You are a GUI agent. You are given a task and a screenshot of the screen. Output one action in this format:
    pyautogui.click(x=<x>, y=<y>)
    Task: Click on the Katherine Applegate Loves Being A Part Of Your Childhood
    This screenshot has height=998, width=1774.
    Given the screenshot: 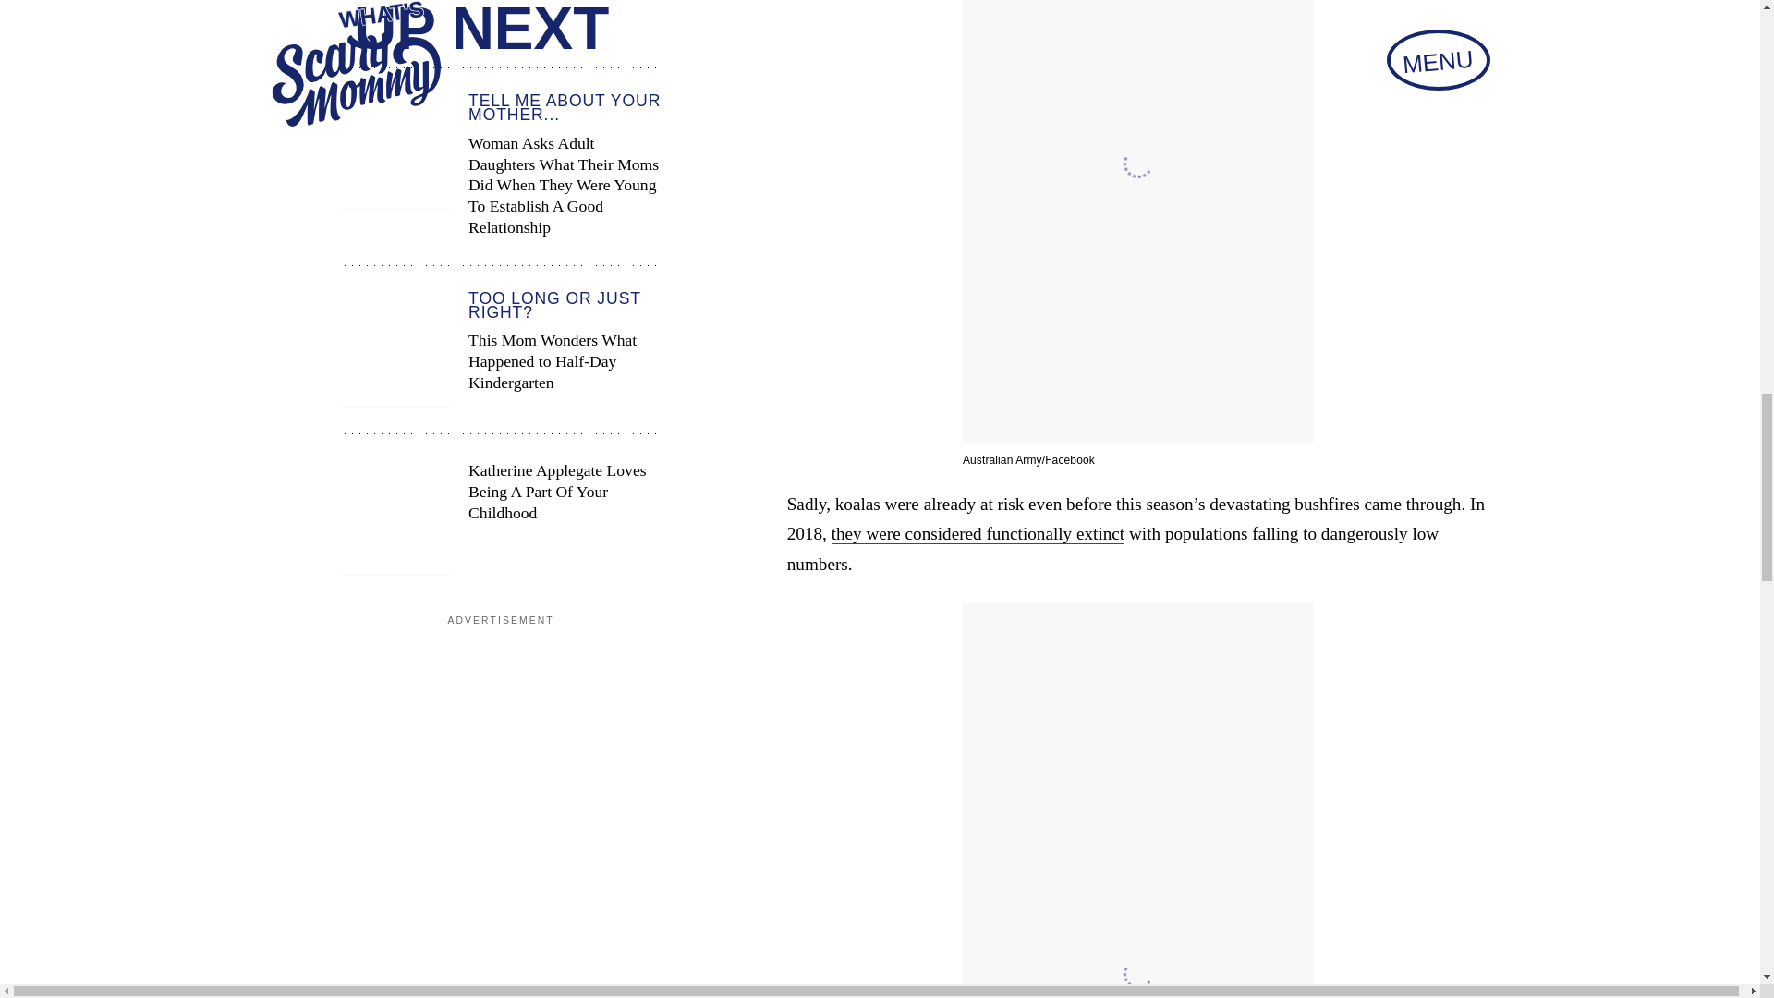 What is the action you would take?
    pyautogui.click(x=500, y=517)
    